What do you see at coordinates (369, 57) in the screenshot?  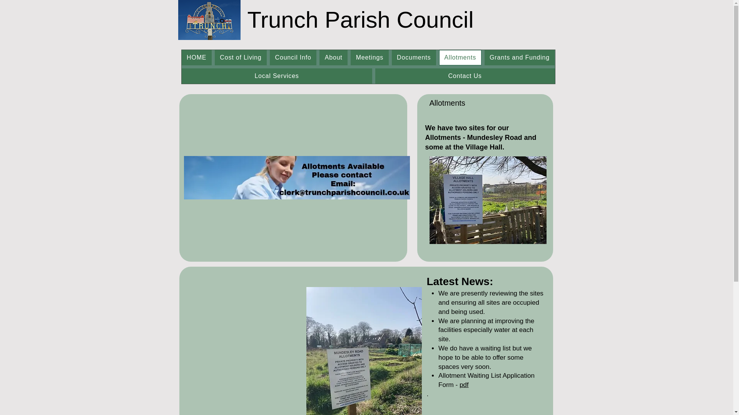 I see `Meetings` at bounding box center [369, 57].